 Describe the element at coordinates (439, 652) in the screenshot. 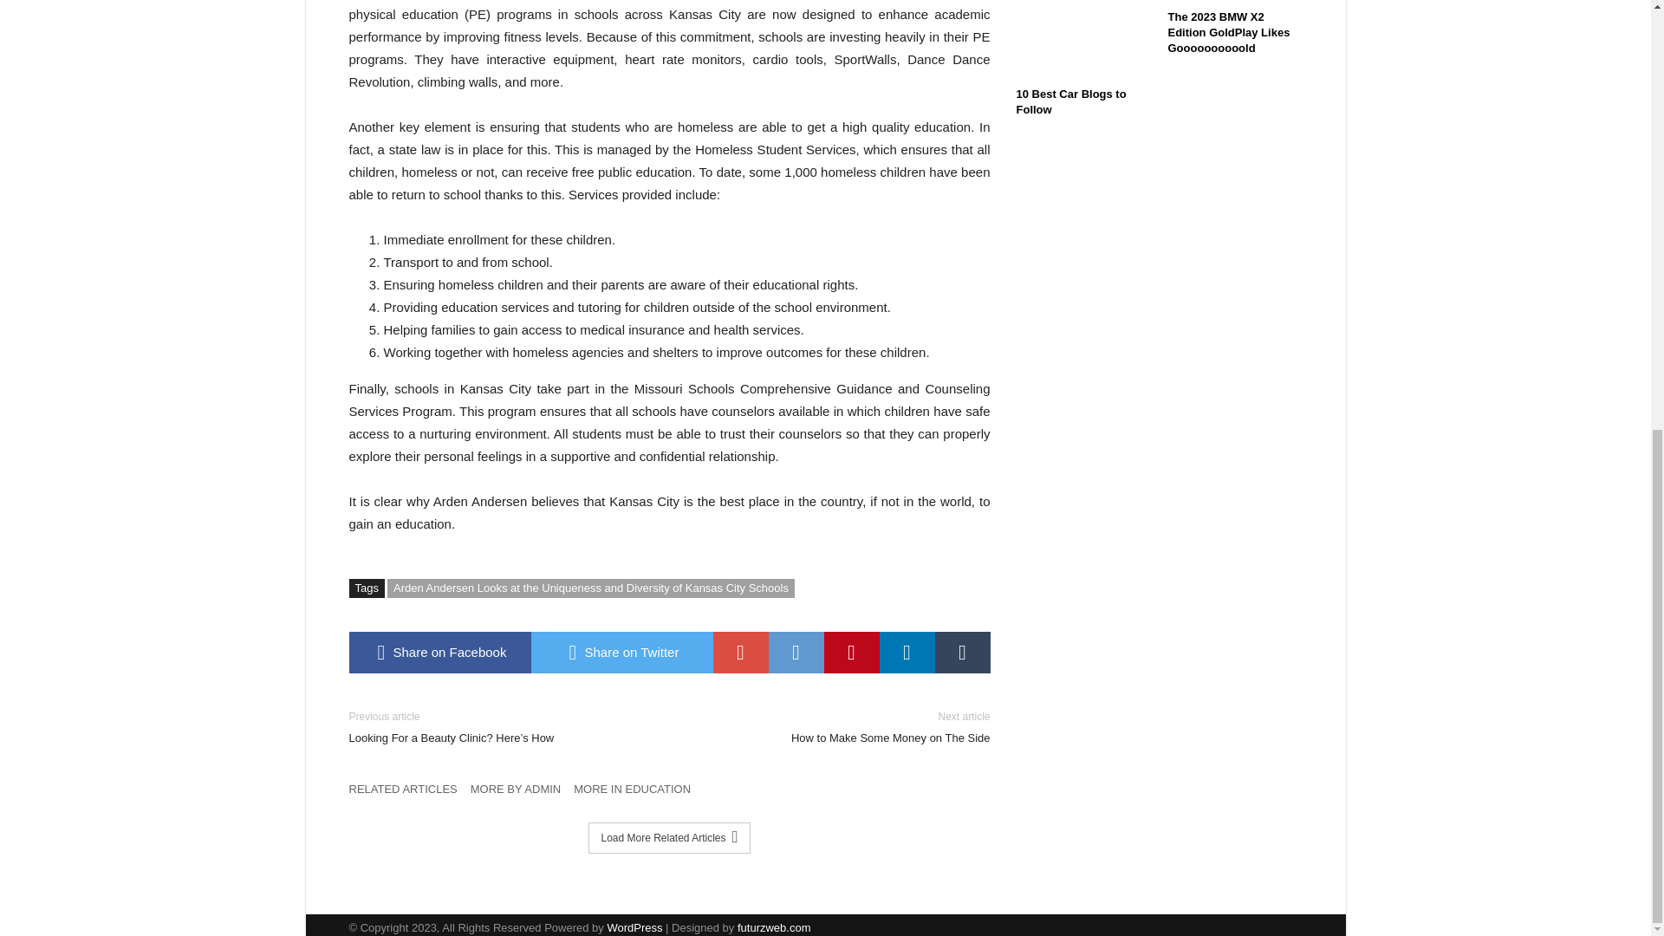

I see `MORE IN EDUCATION` at that location.